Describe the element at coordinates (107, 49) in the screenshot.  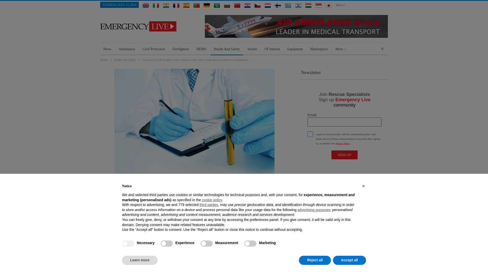
I see `News` at that location.